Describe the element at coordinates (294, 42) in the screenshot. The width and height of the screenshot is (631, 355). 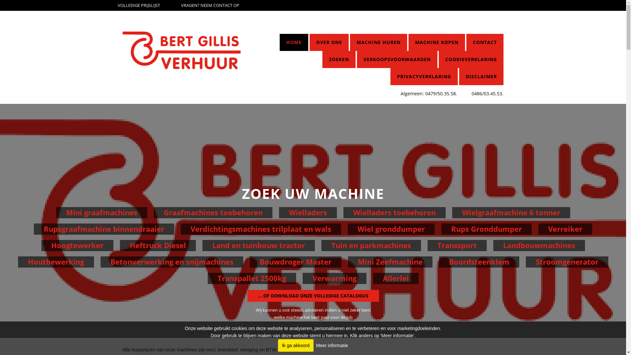
I see `HOME` at that location.